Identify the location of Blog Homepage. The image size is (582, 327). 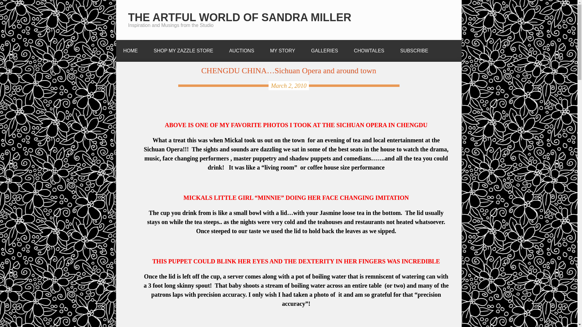
(130, 49).